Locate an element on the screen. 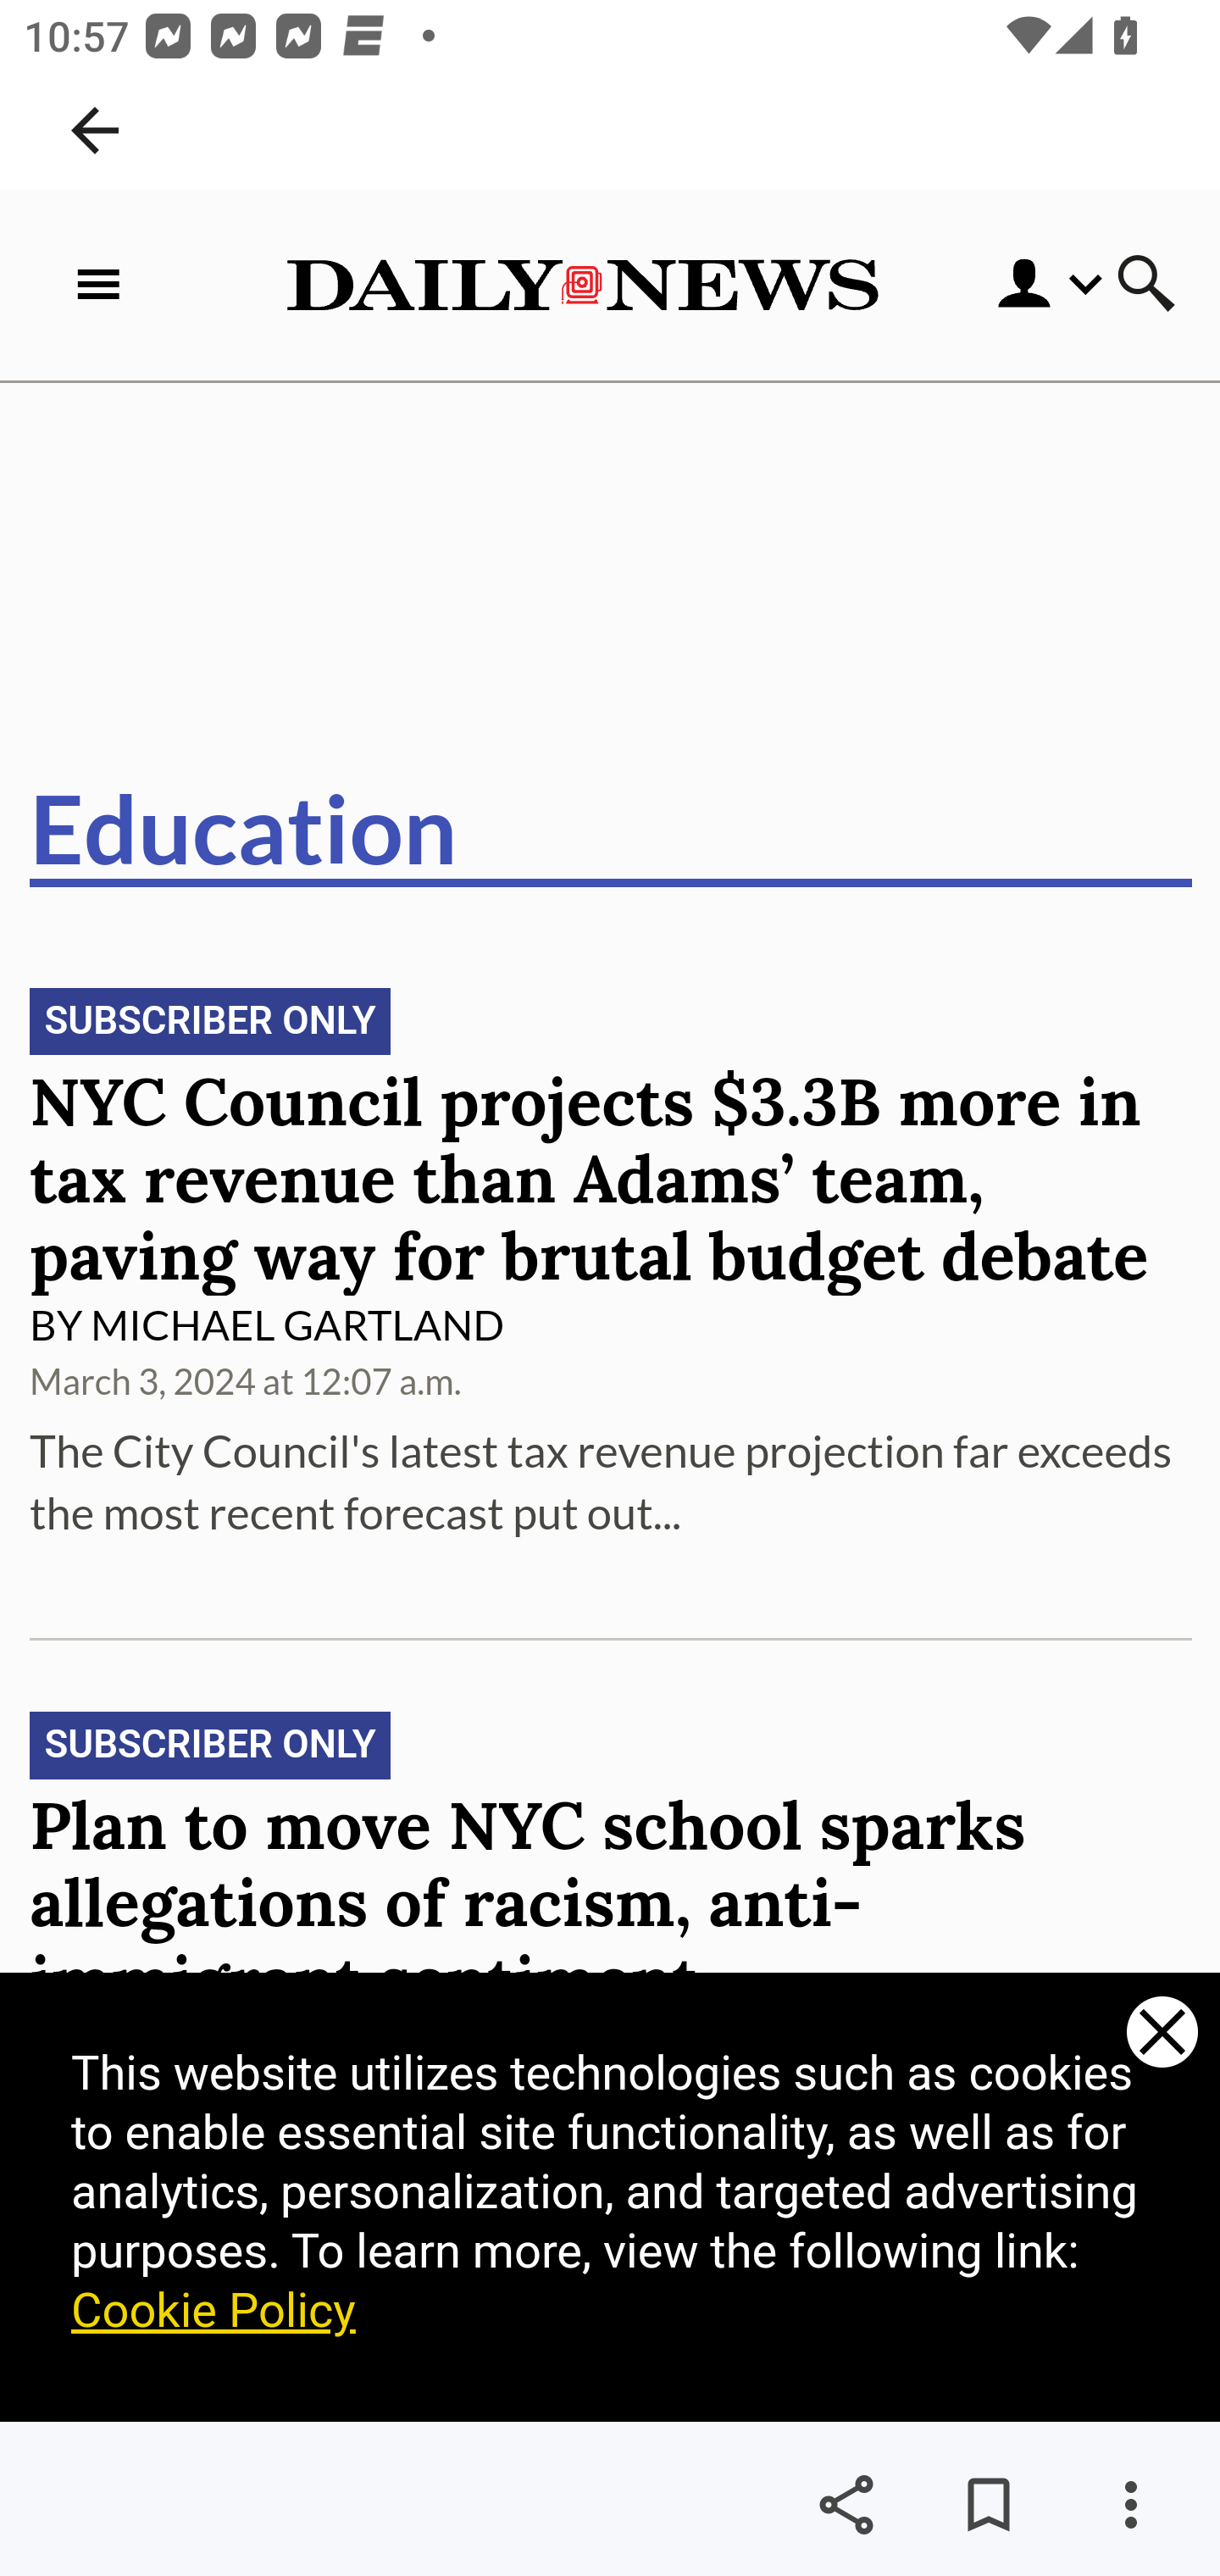 Image resolution: width=1220 pixels, height=2576 pixels. Close this dialog is located at coordinates (1163, 2034).